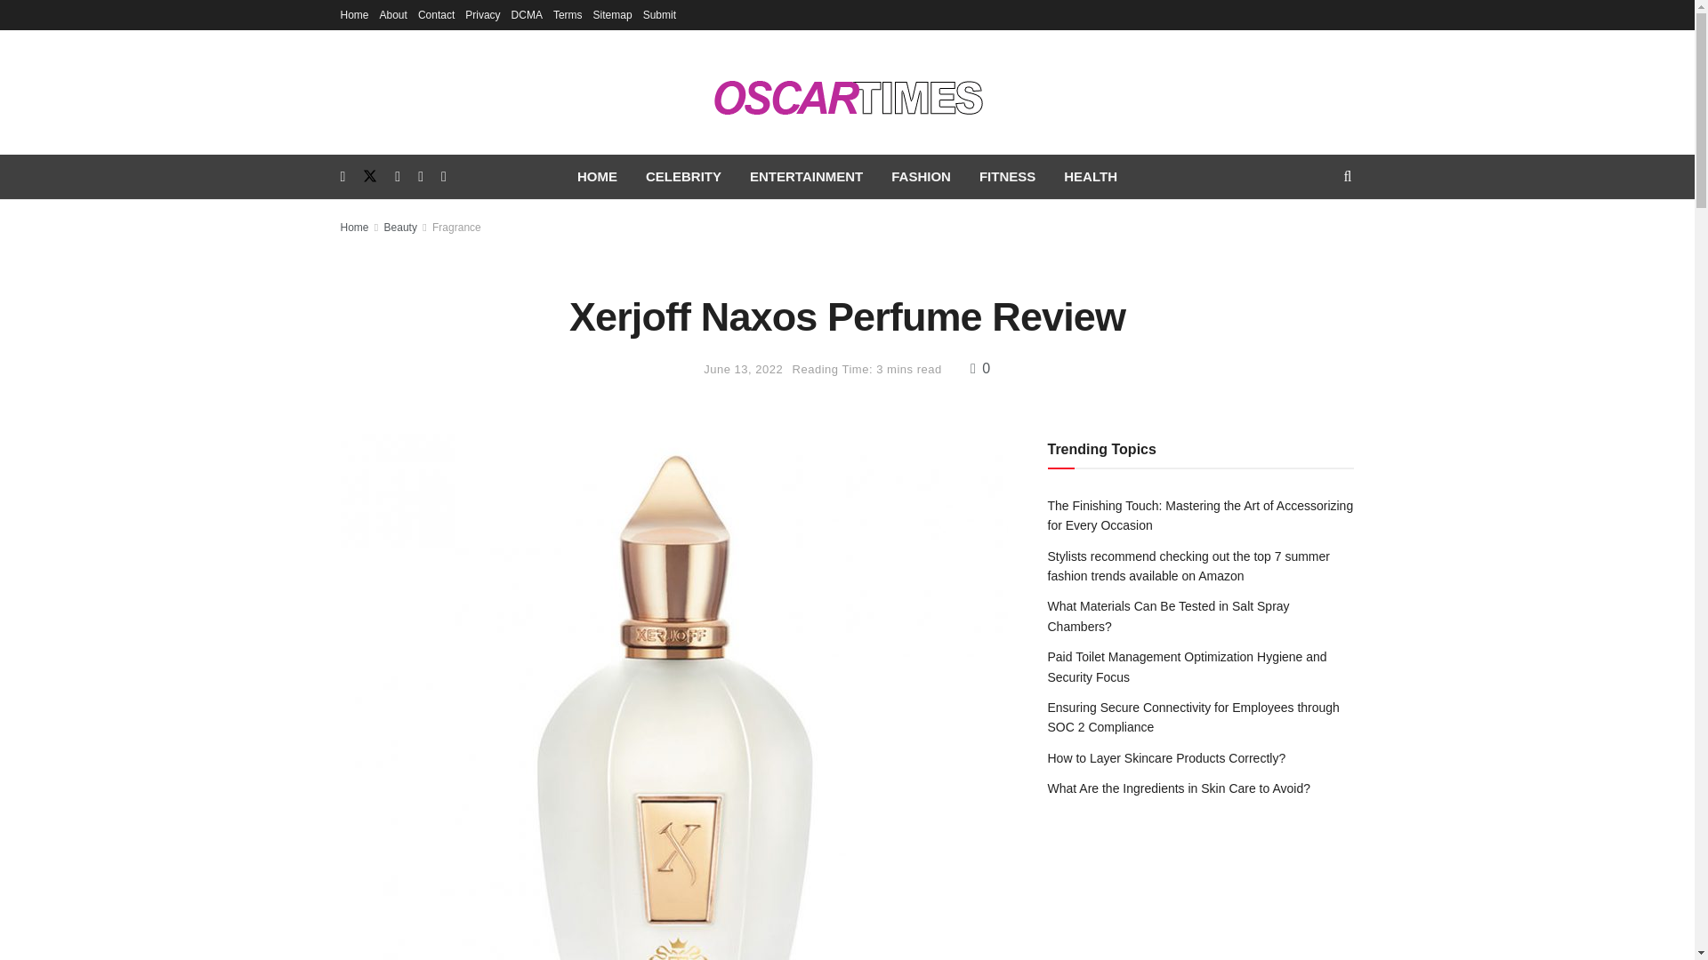 The height and width of the screenshot is (960, 1708). I want to click on Fragrance, so click(456, 228).